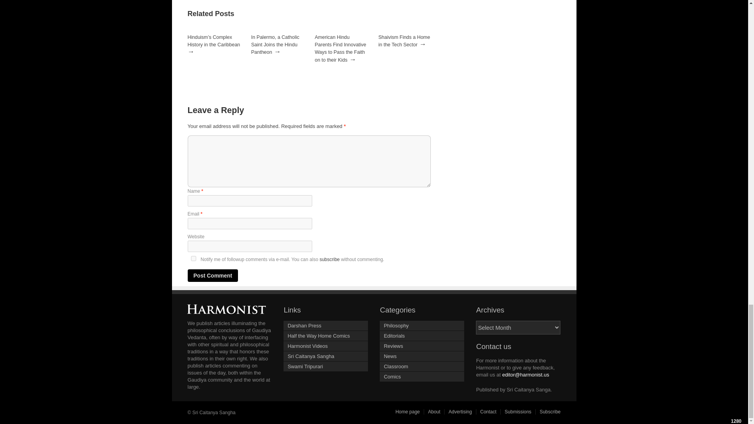 This screenshot has height=424, width=754. I want to click on Shaivism Finds a Home in the Tech Sector, so click(404, 41).